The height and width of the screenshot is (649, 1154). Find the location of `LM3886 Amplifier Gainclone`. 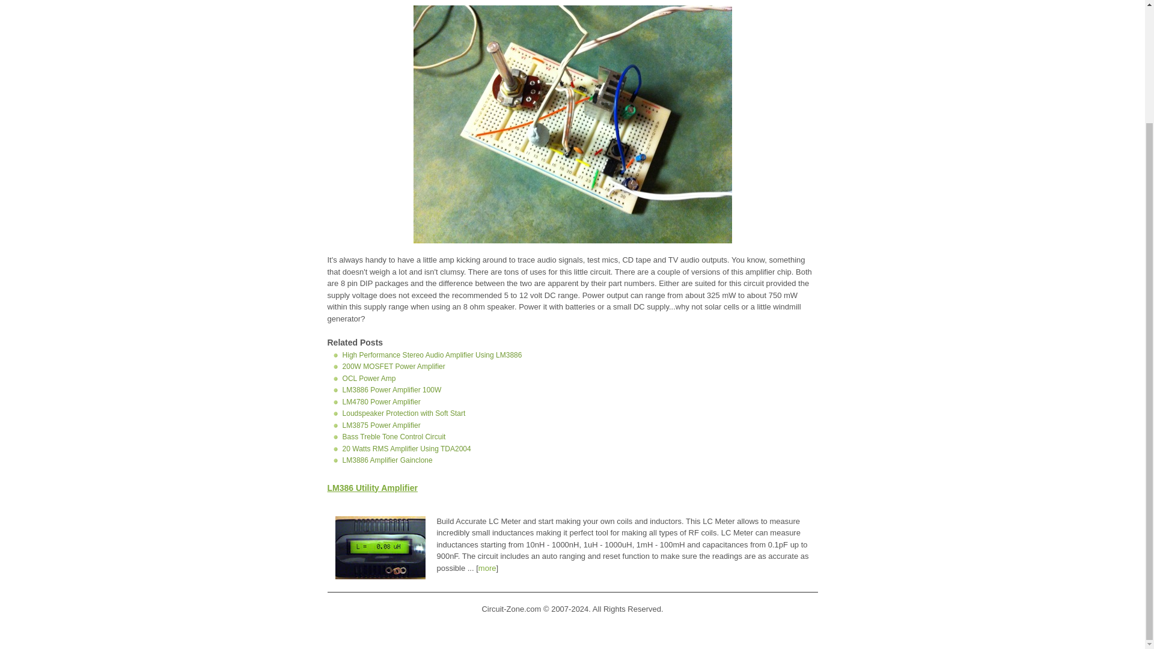

LM3886 Amplifier Gainclone is located at coordinates (388, 460).